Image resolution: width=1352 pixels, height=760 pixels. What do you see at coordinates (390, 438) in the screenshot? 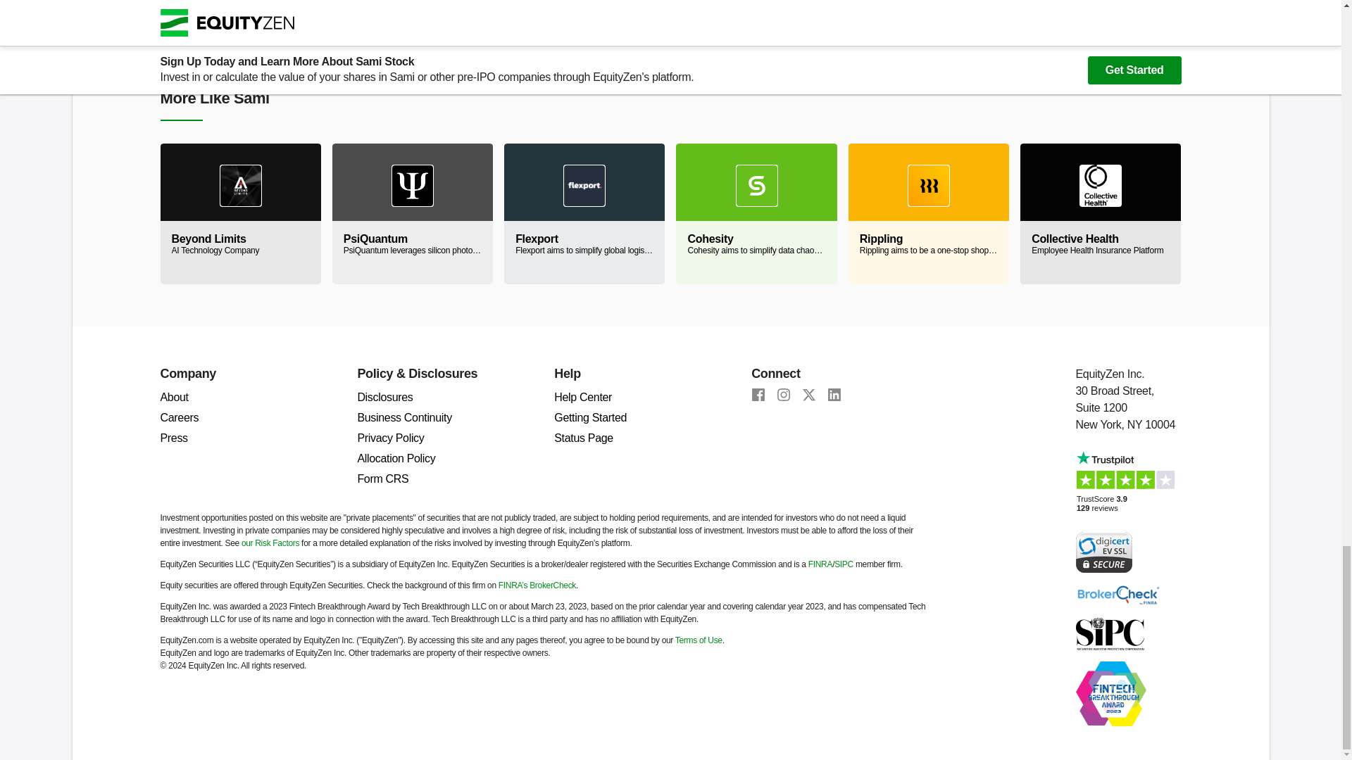
I see `Privacy Policy` at bounding box center [390, 438].